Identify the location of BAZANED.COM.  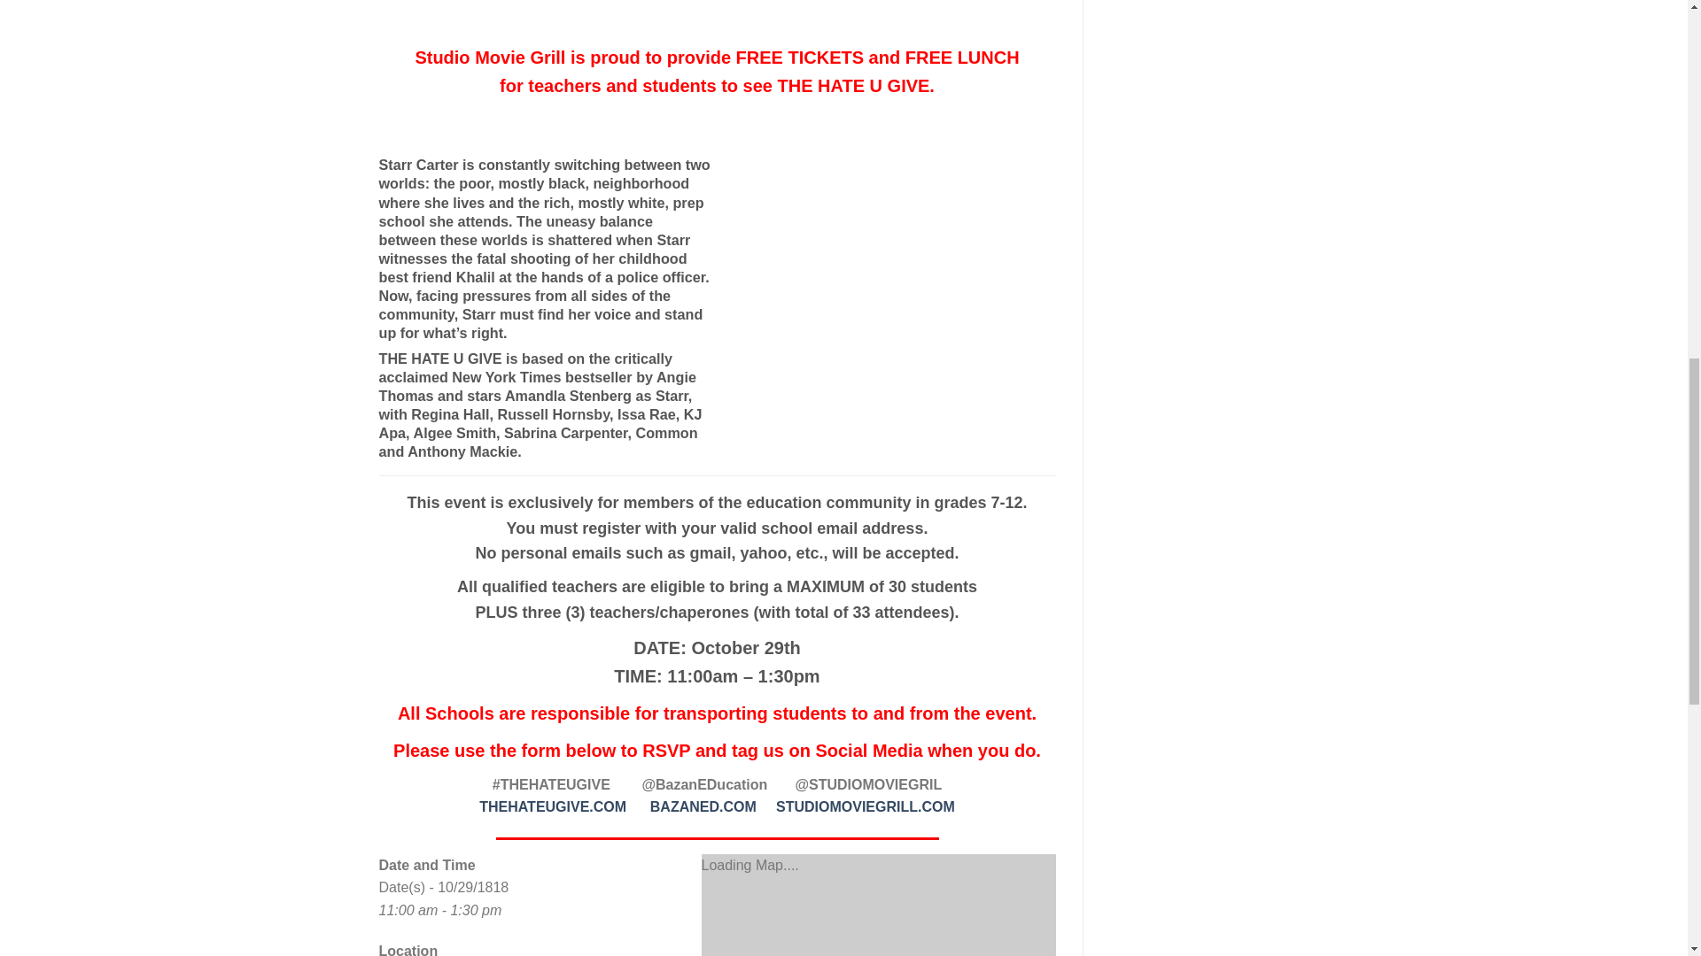
(703, 806).